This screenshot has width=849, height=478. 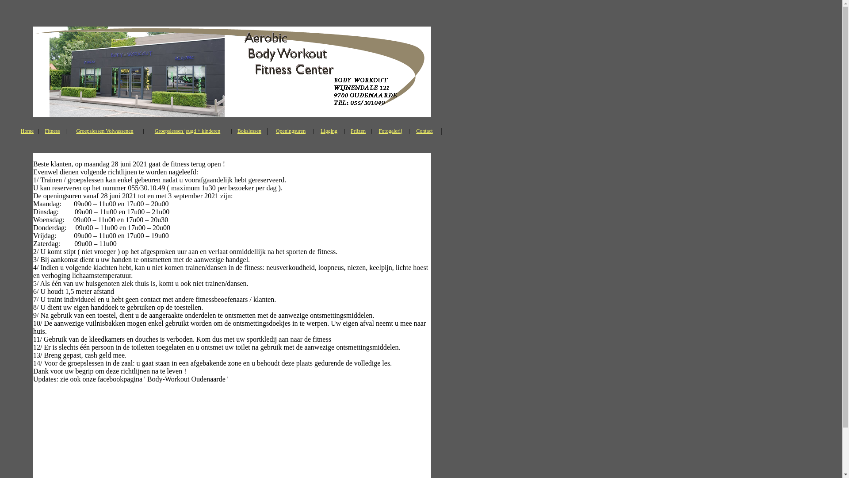 What do you see at coordinates (249, 131) in the screenshot?
I see `Bokslessen` at bounding box center [249, 131].